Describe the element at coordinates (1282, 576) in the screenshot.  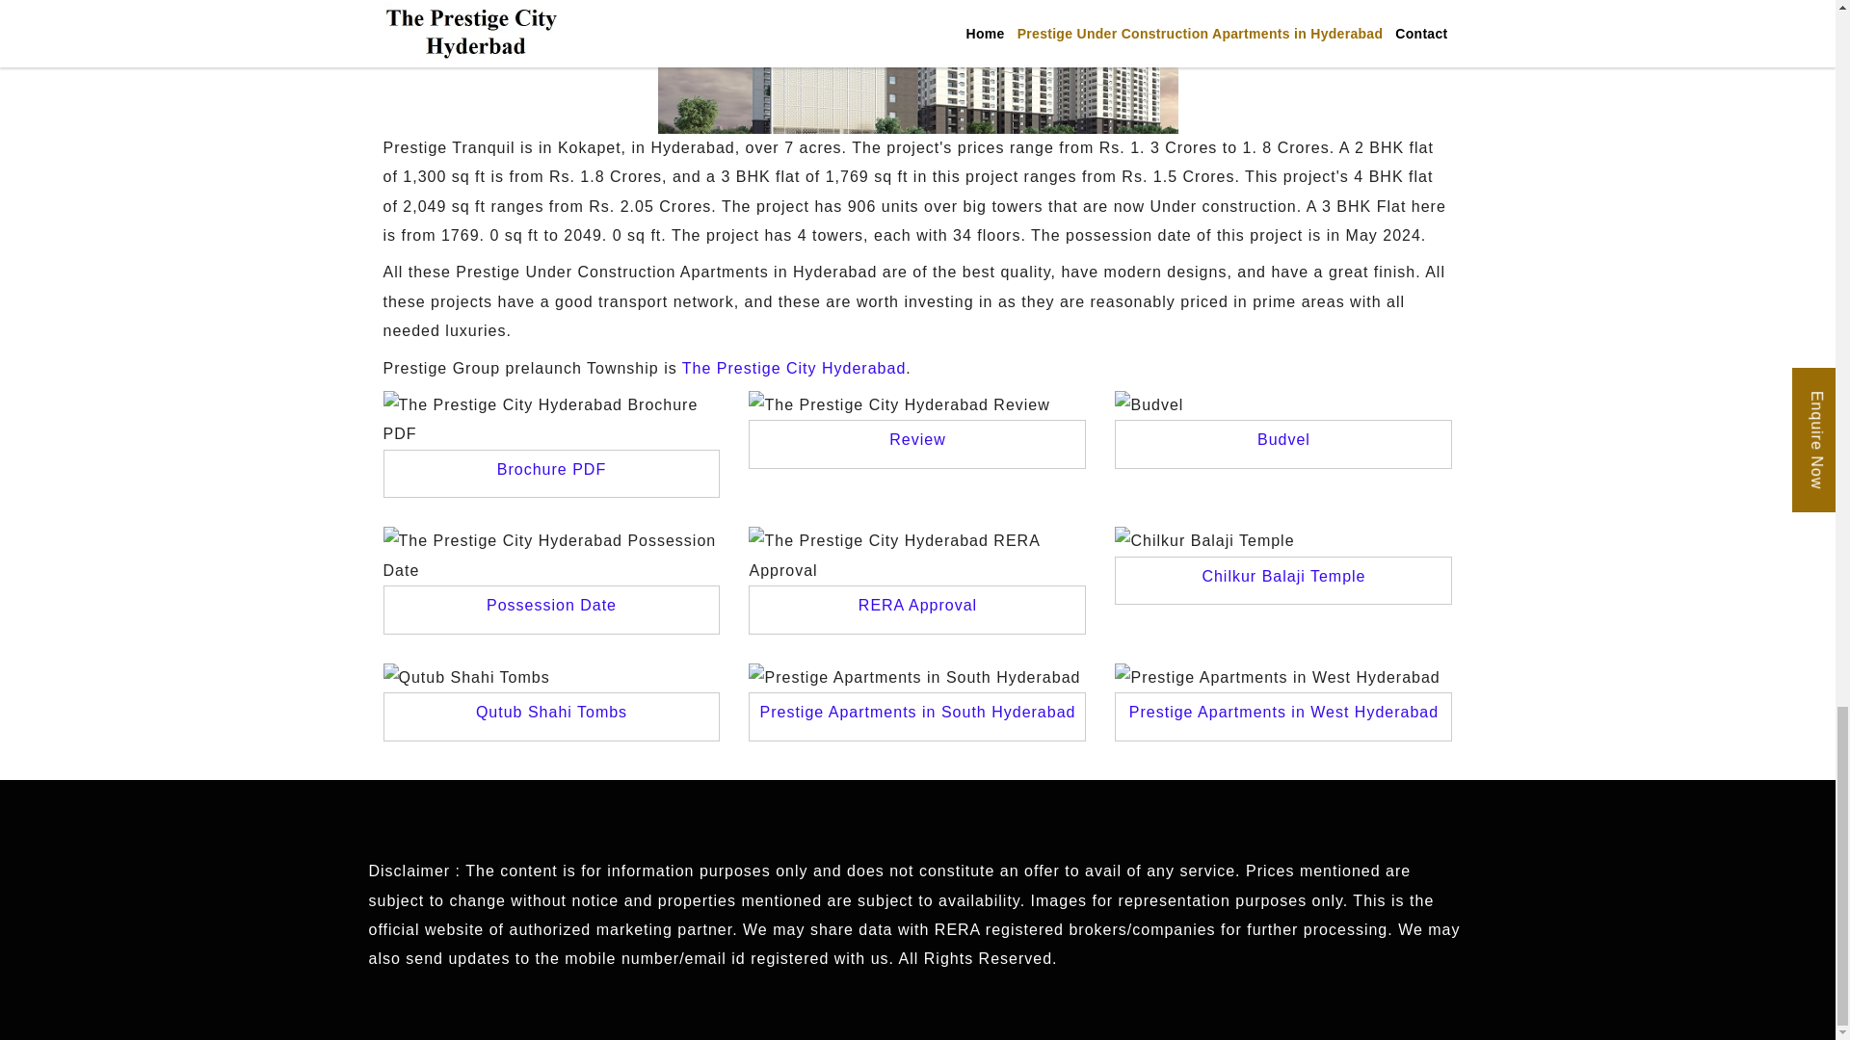
I see `Chilkur Balaji Temple` at that location.